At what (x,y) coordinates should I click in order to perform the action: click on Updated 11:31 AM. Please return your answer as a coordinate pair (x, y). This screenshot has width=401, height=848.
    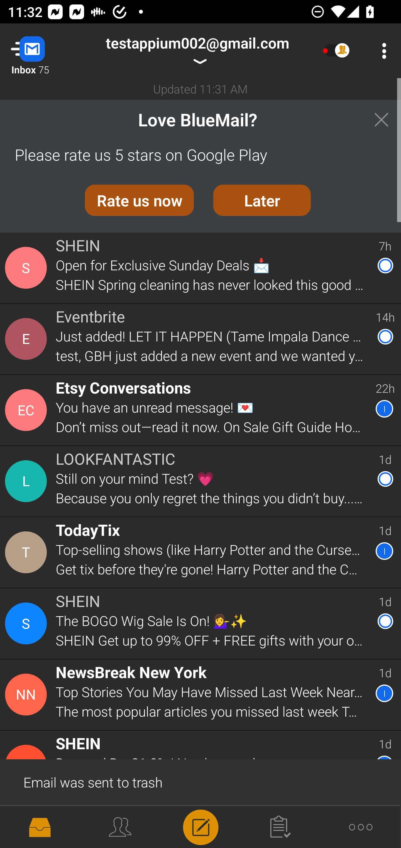
    Looking at the image, I should click on (200, 89).